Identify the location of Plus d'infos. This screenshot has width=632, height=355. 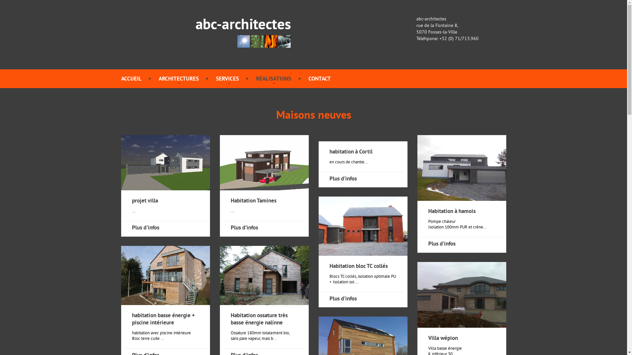
(442, 244).